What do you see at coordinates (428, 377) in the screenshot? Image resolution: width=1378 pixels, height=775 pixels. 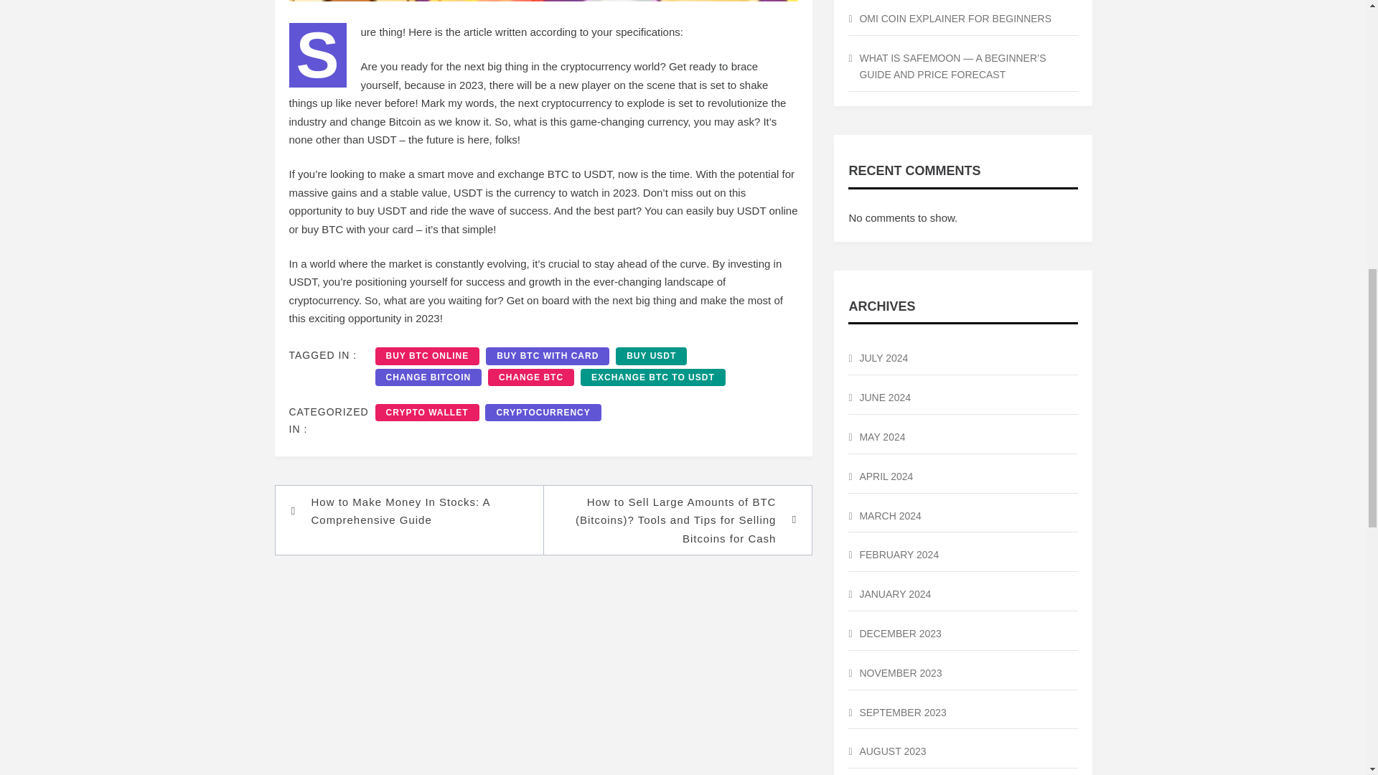 I see `CHANGE BITCOIN` at bounding box center [428, 377].